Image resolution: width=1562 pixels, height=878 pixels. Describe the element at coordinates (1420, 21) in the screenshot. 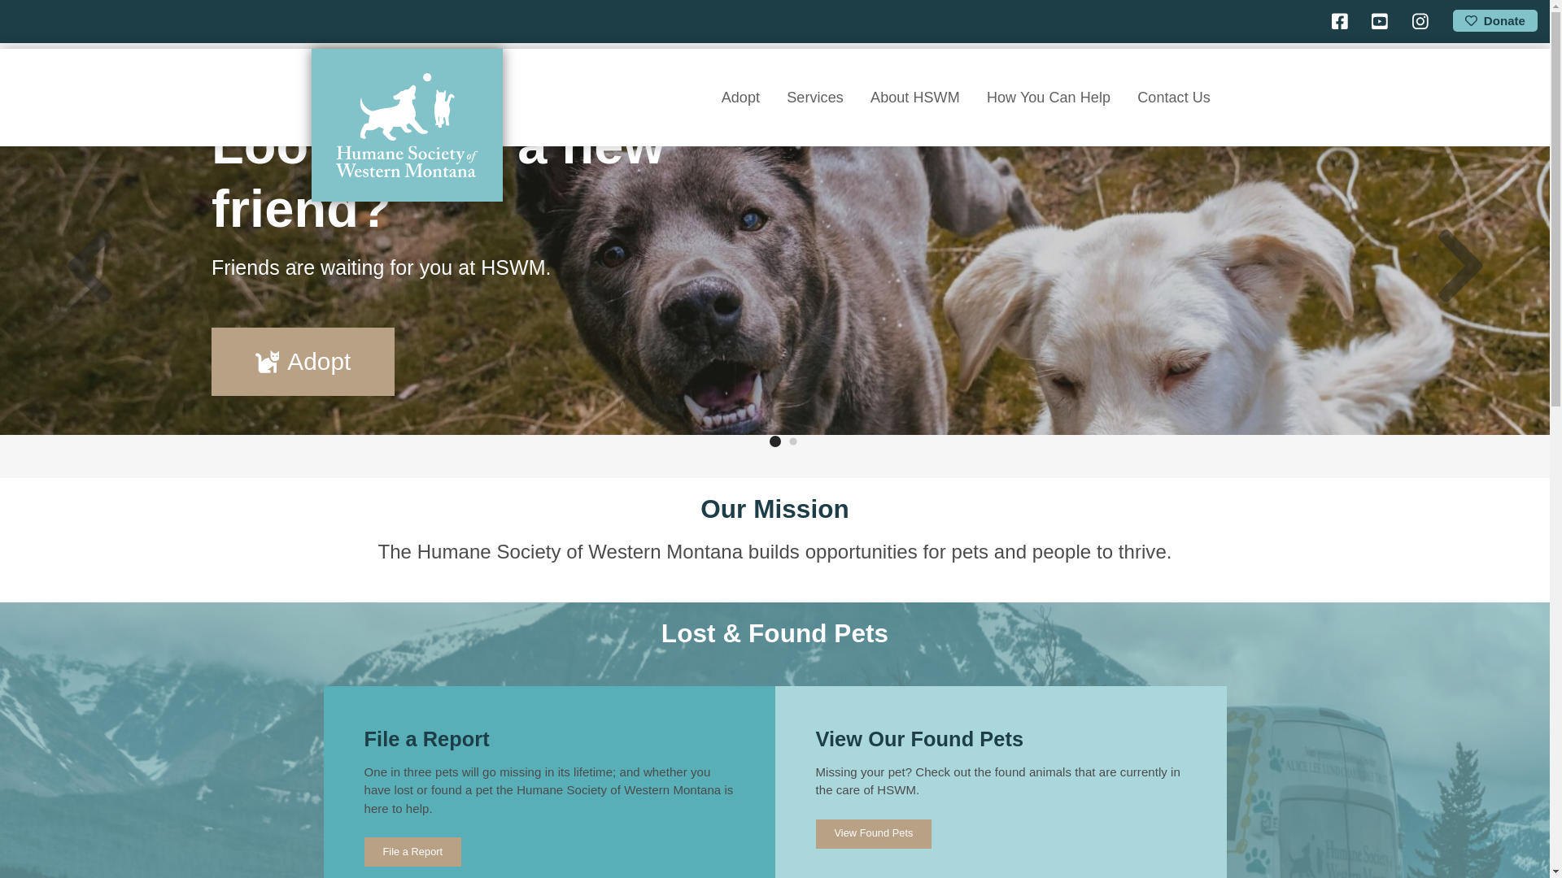

I see `Instagram` at that location.